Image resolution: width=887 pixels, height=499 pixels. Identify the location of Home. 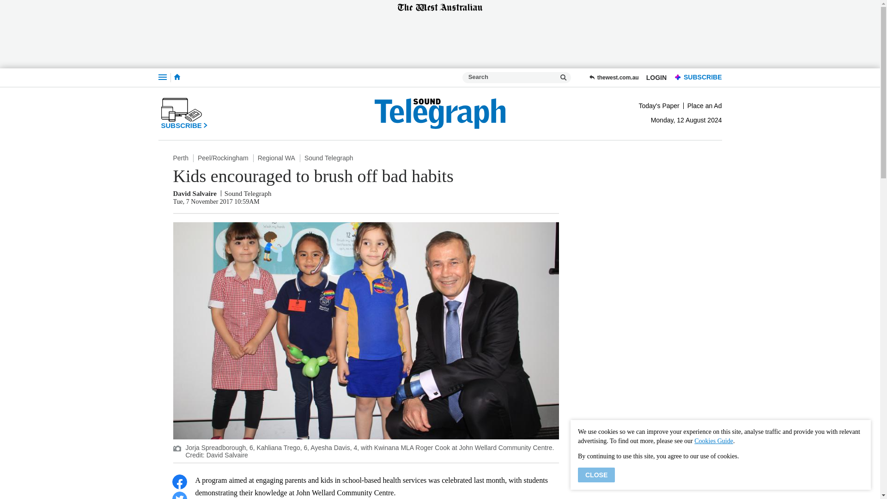
(176, 78).